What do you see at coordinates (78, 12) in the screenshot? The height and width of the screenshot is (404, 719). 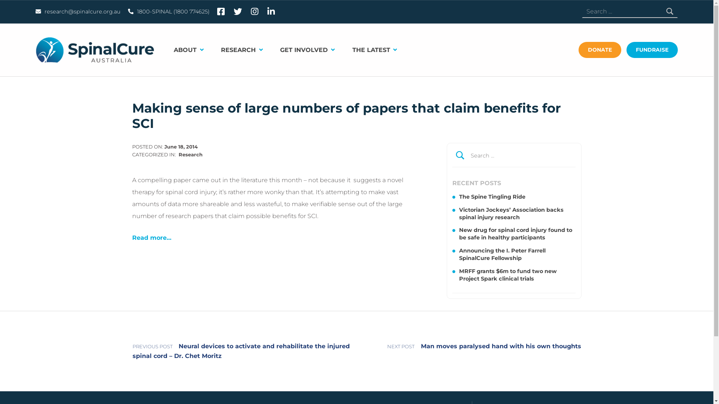 I see `research@spinalcure.org.au` at bounding box center [78, 12].